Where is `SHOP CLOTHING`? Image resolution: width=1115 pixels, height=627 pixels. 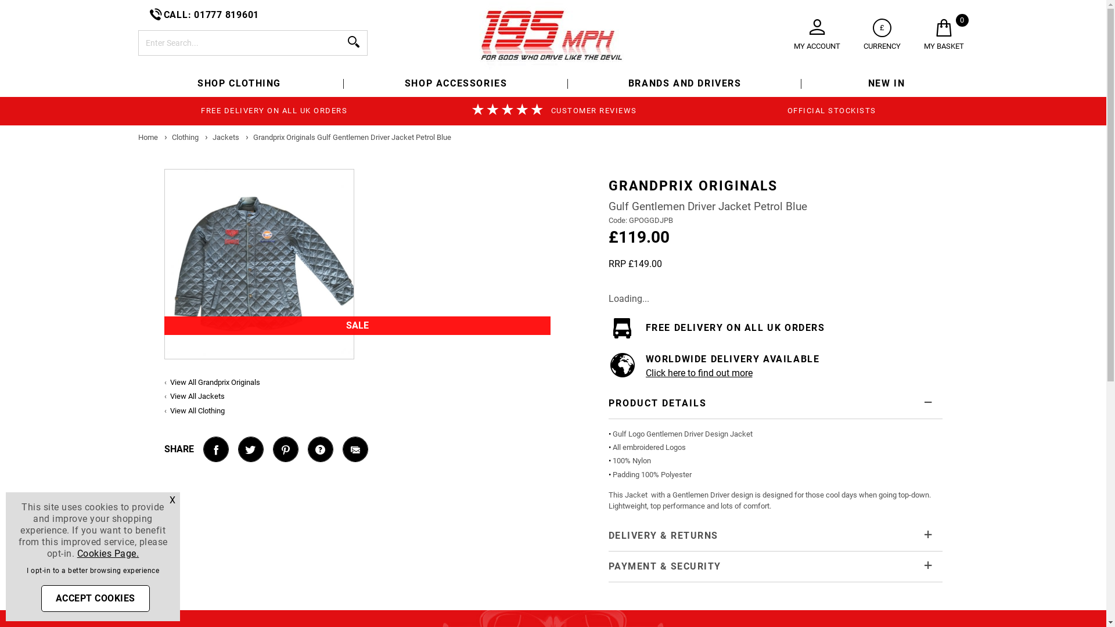 SHOP CLOTHING is located at coordinates (239, 84).